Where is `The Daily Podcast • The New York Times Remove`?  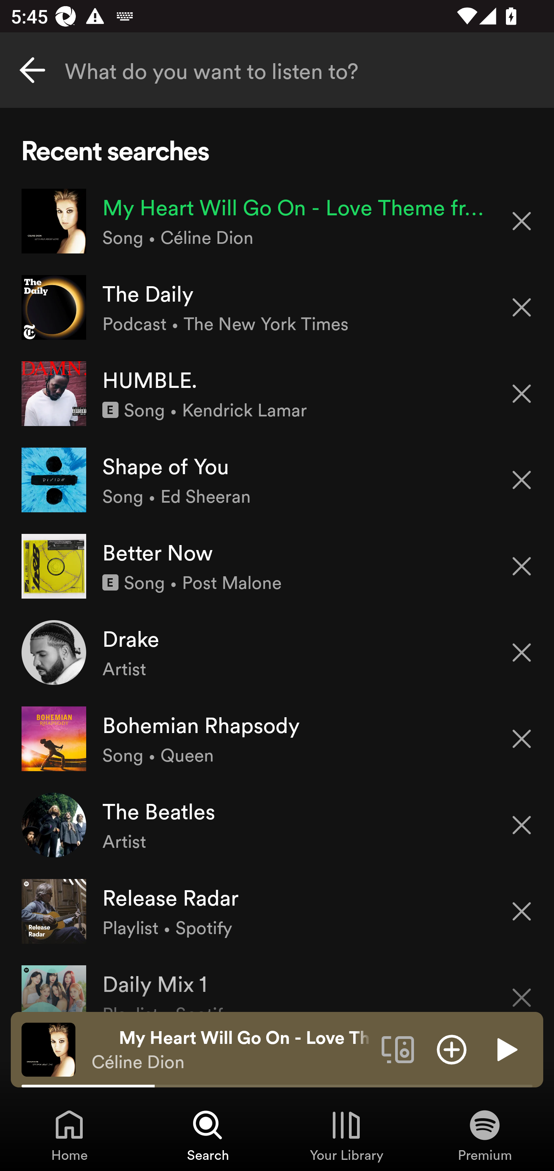 The Daily Podcast • The New York Times Remove is located at coordinates (277, 307).